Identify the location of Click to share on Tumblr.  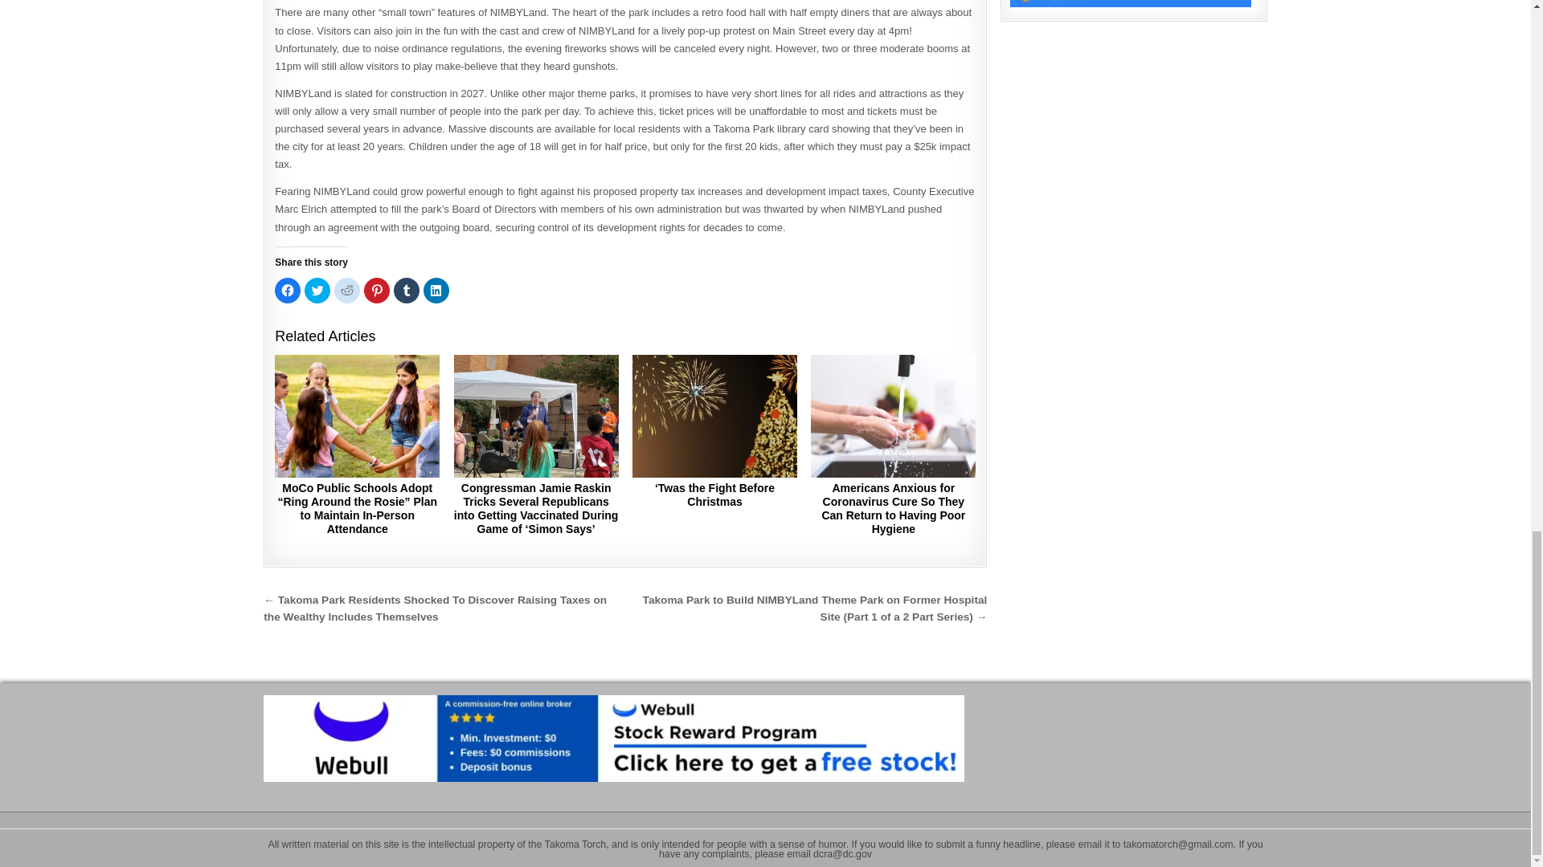
(407, 291).